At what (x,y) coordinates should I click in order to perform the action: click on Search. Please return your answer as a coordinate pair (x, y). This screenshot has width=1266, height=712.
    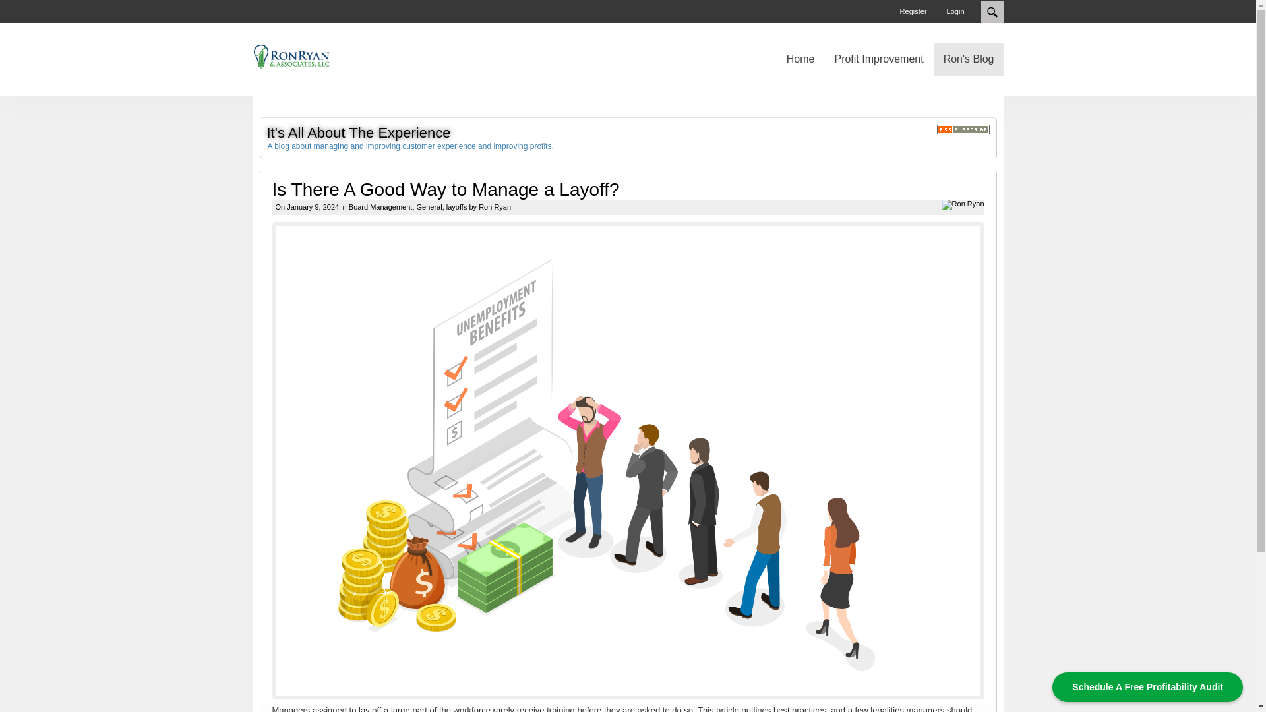
    Looking at the image, I should click on (992, 12).